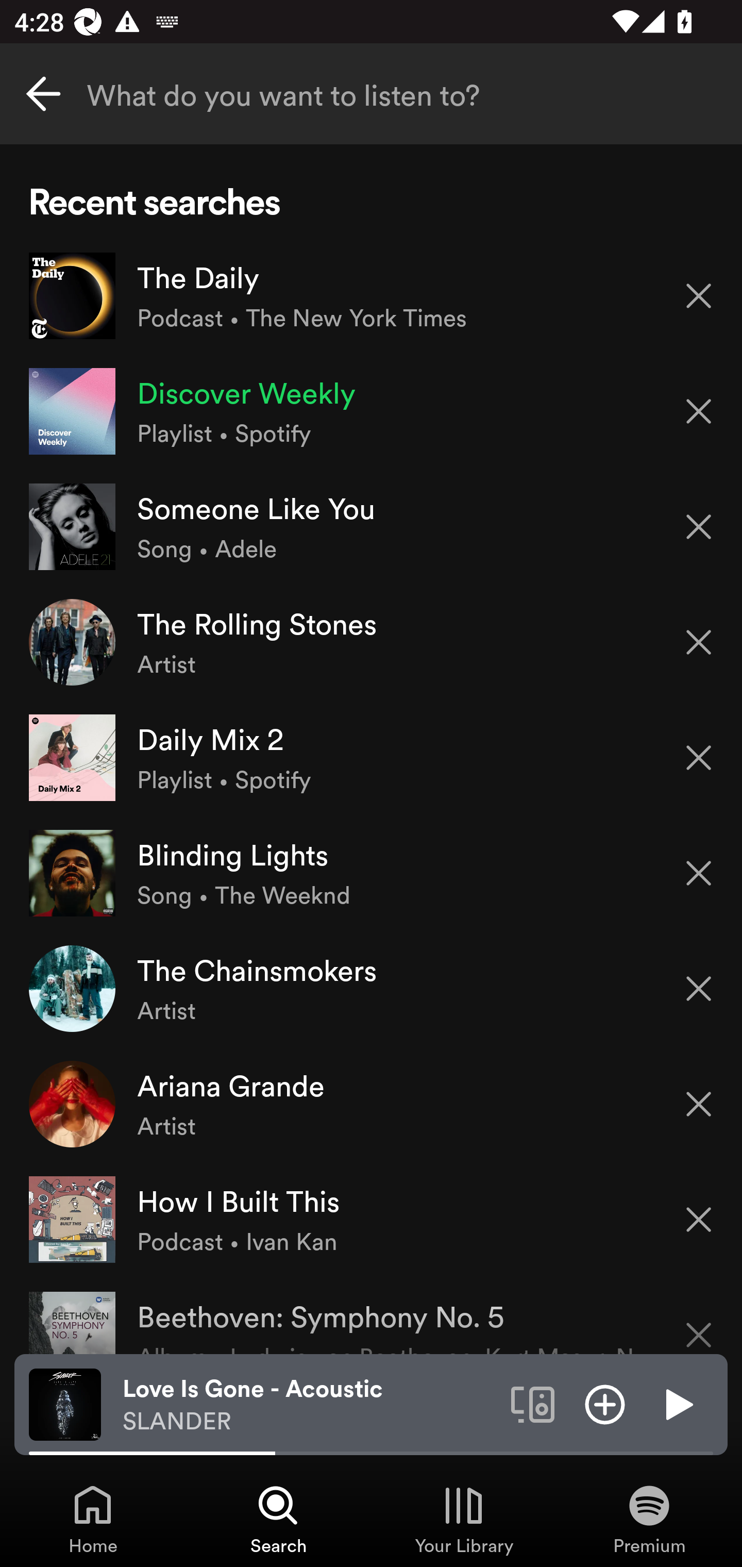 The height and width of the screenshot is (1567, 742). What do you see at coordinates (464, 1519) in the screenshot?
I see `Your Library, Tab 3 of 4 Your Library Your Library` at bounding box center [464, 1519].